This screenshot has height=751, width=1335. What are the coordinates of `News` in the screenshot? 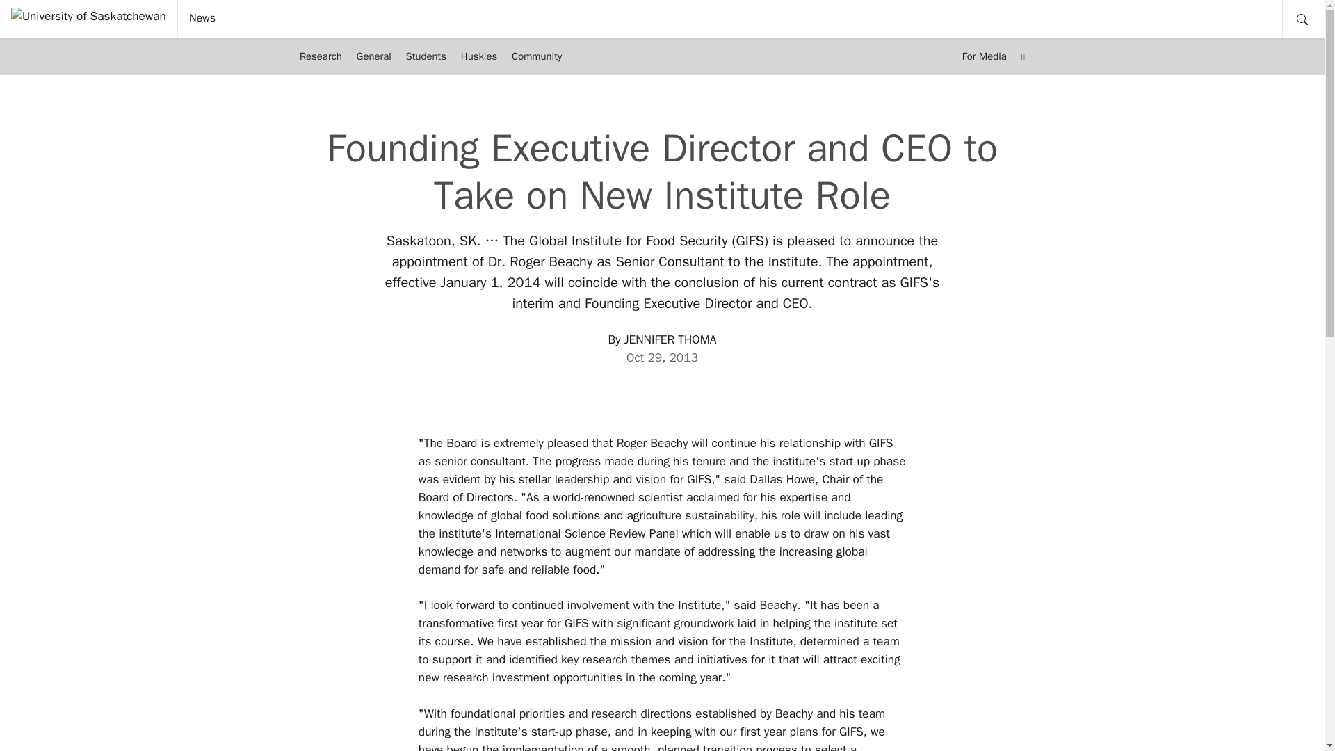 It's located at (202, 18).